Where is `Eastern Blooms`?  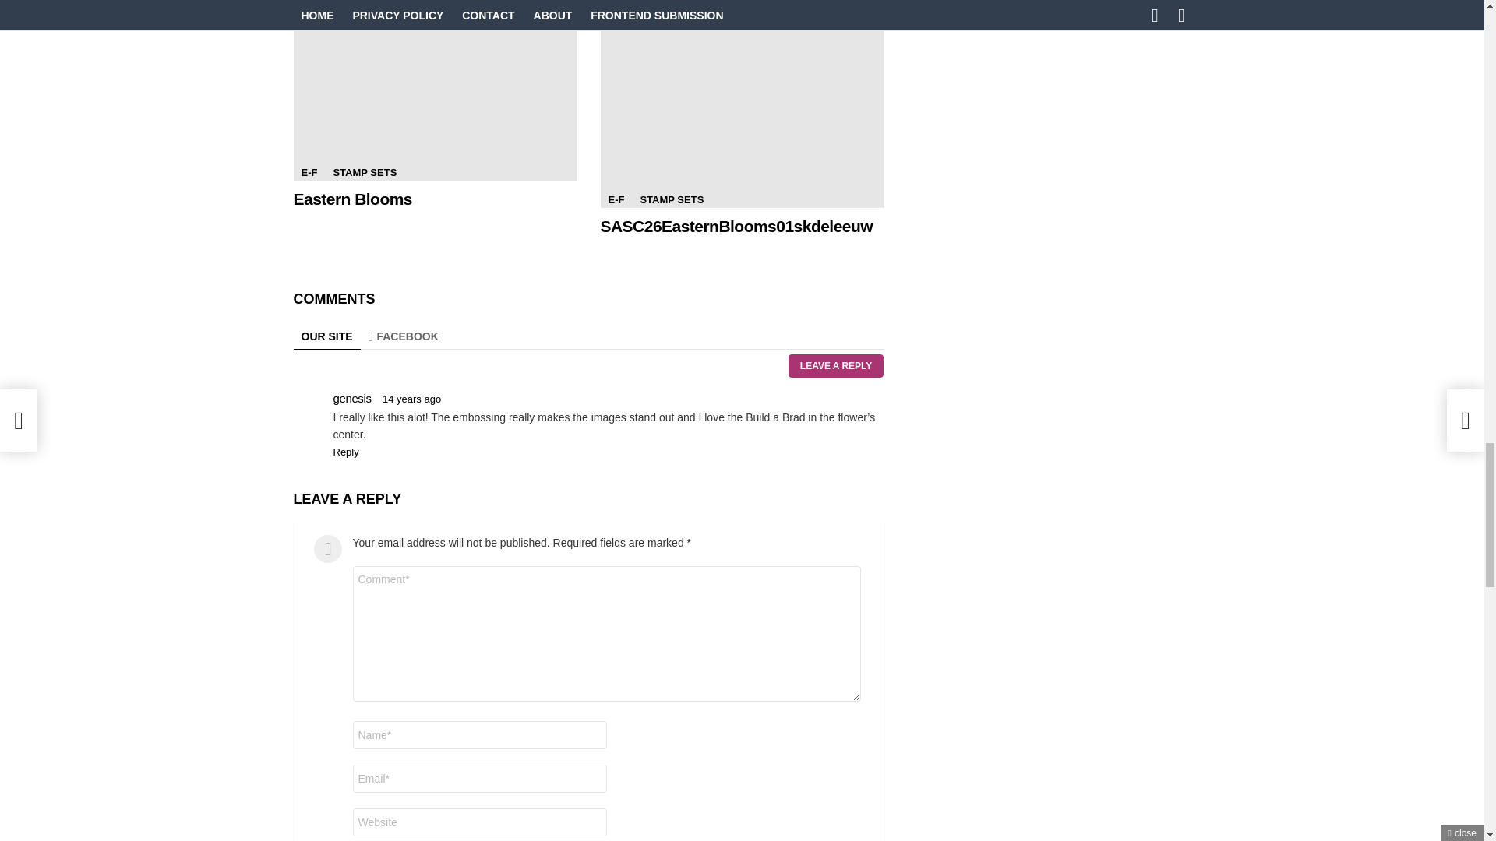
Eastern Blooms is located at coordinates (435, 90).